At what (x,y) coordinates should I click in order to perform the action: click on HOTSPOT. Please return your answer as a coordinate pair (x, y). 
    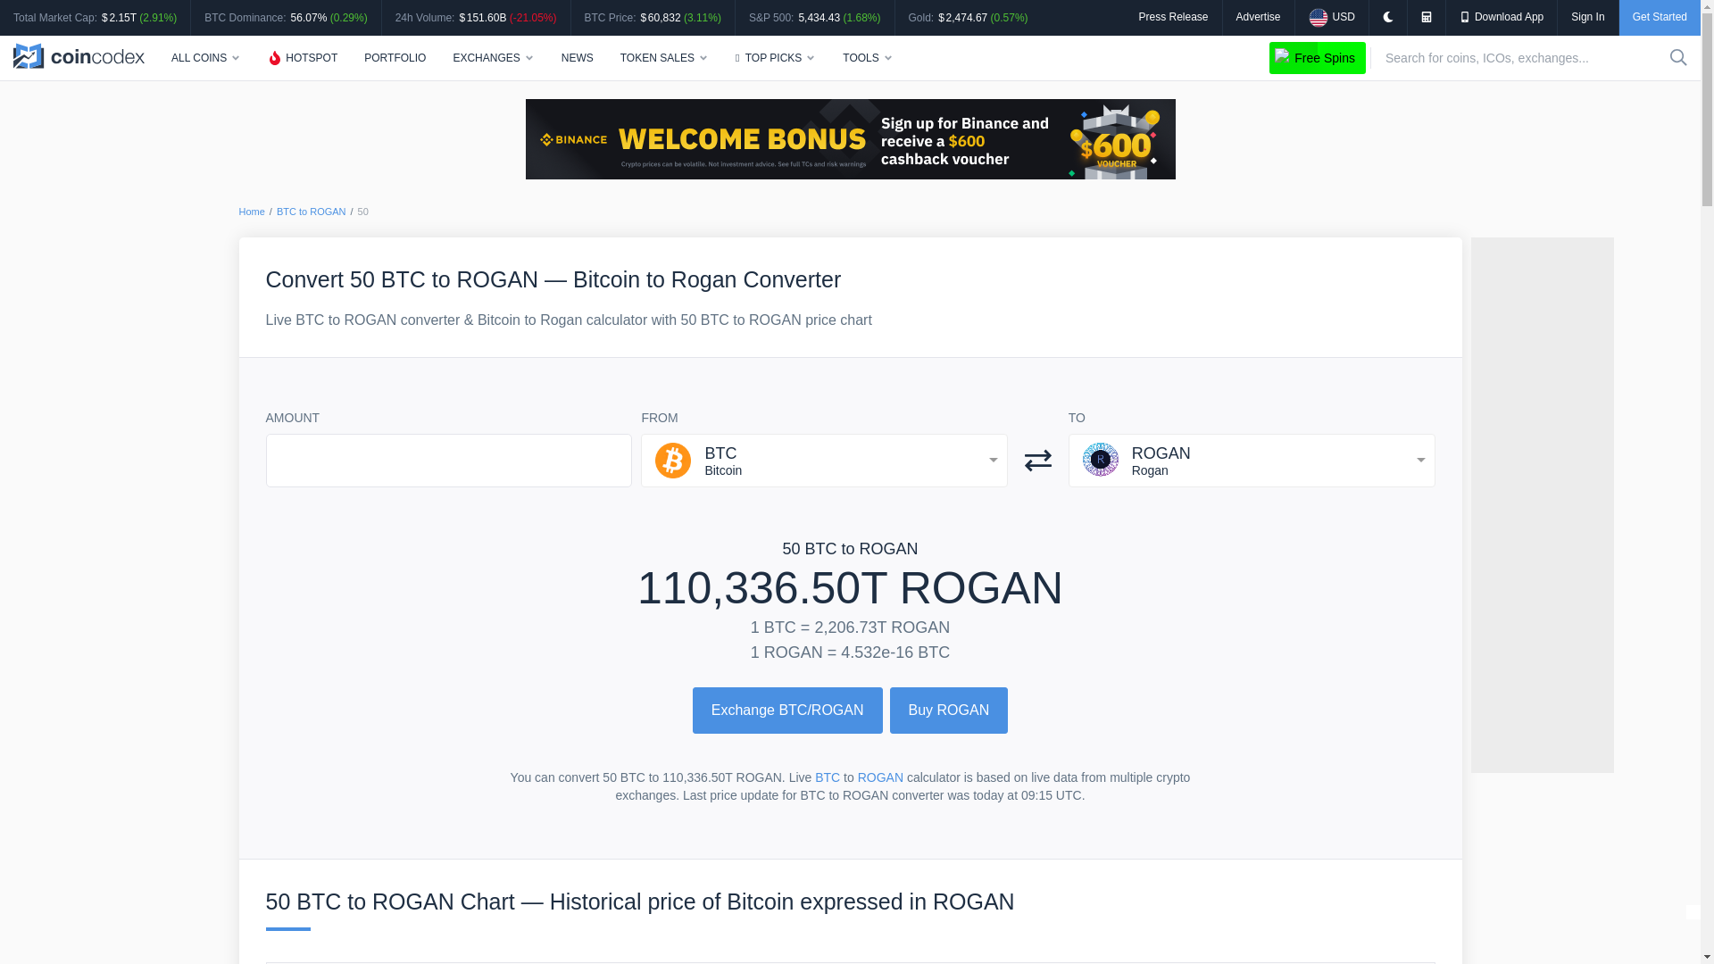
    Looking at the image, I should click on (302, 57).